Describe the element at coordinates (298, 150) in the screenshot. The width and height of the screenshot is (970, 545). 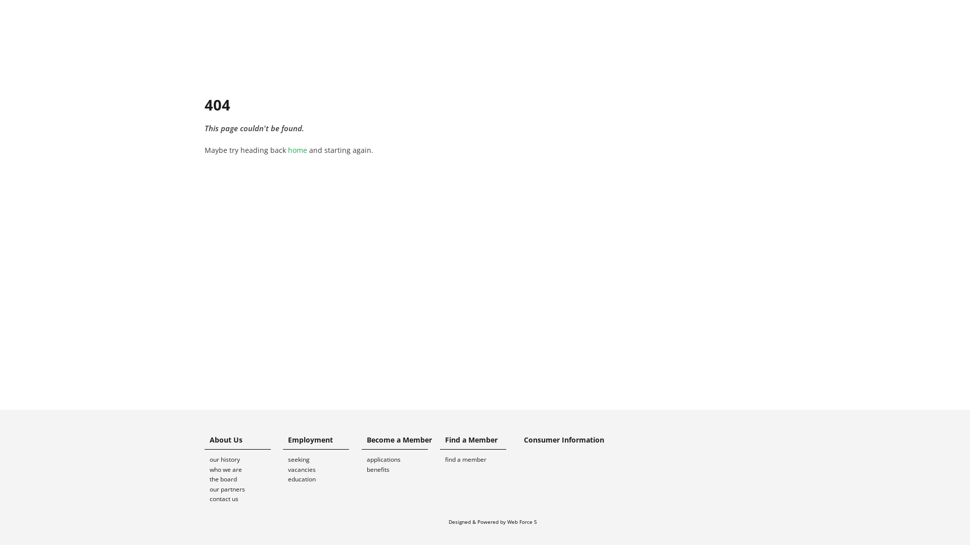
I see `home` at that location.